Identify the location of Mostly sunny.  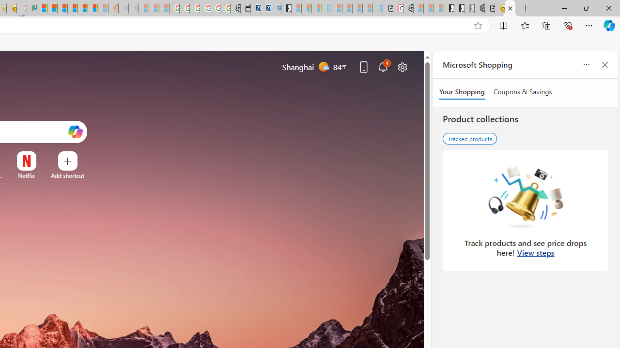
(324, 66).